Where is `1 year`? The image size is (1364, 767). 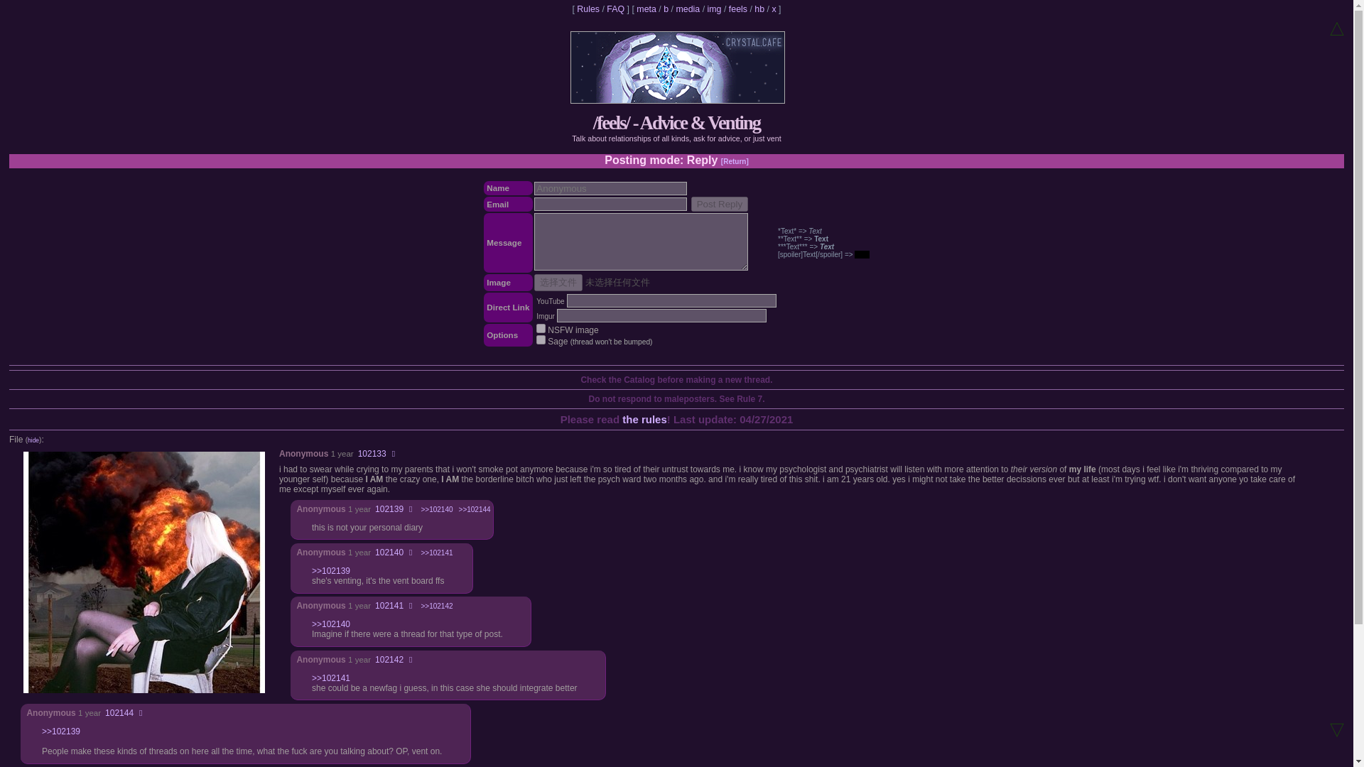
1 year is located at coordinates (359, 508).